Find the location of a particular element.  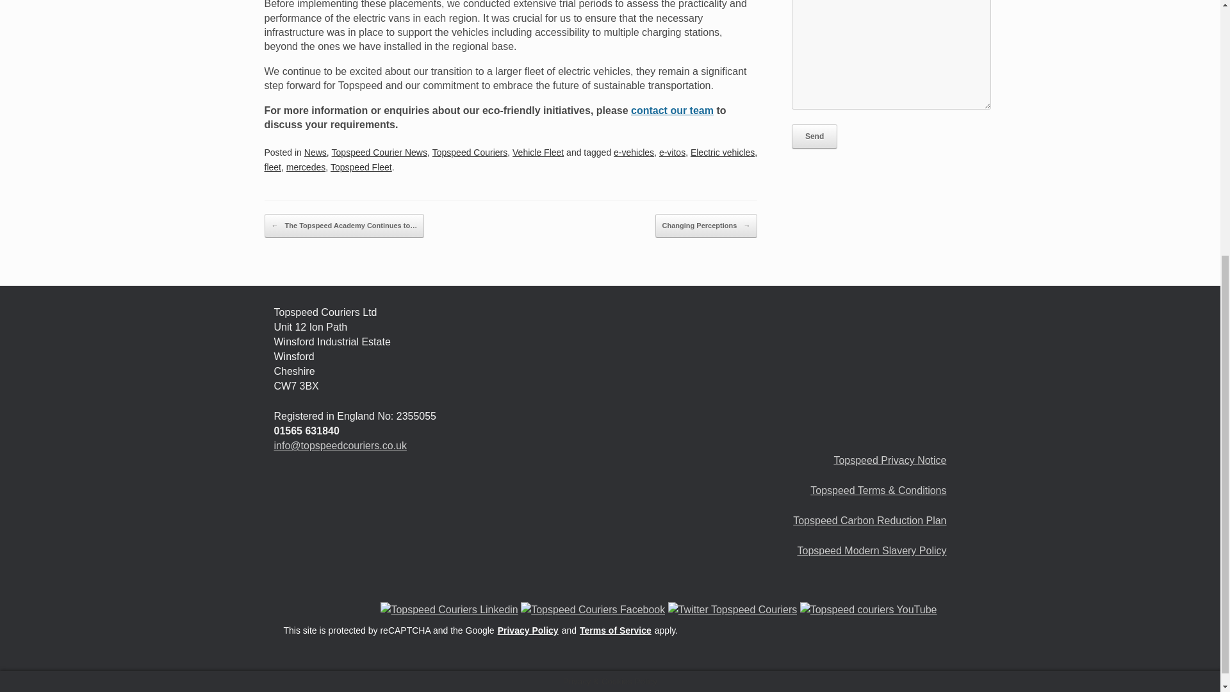

e-vitos is located at coordinates (672, 152).